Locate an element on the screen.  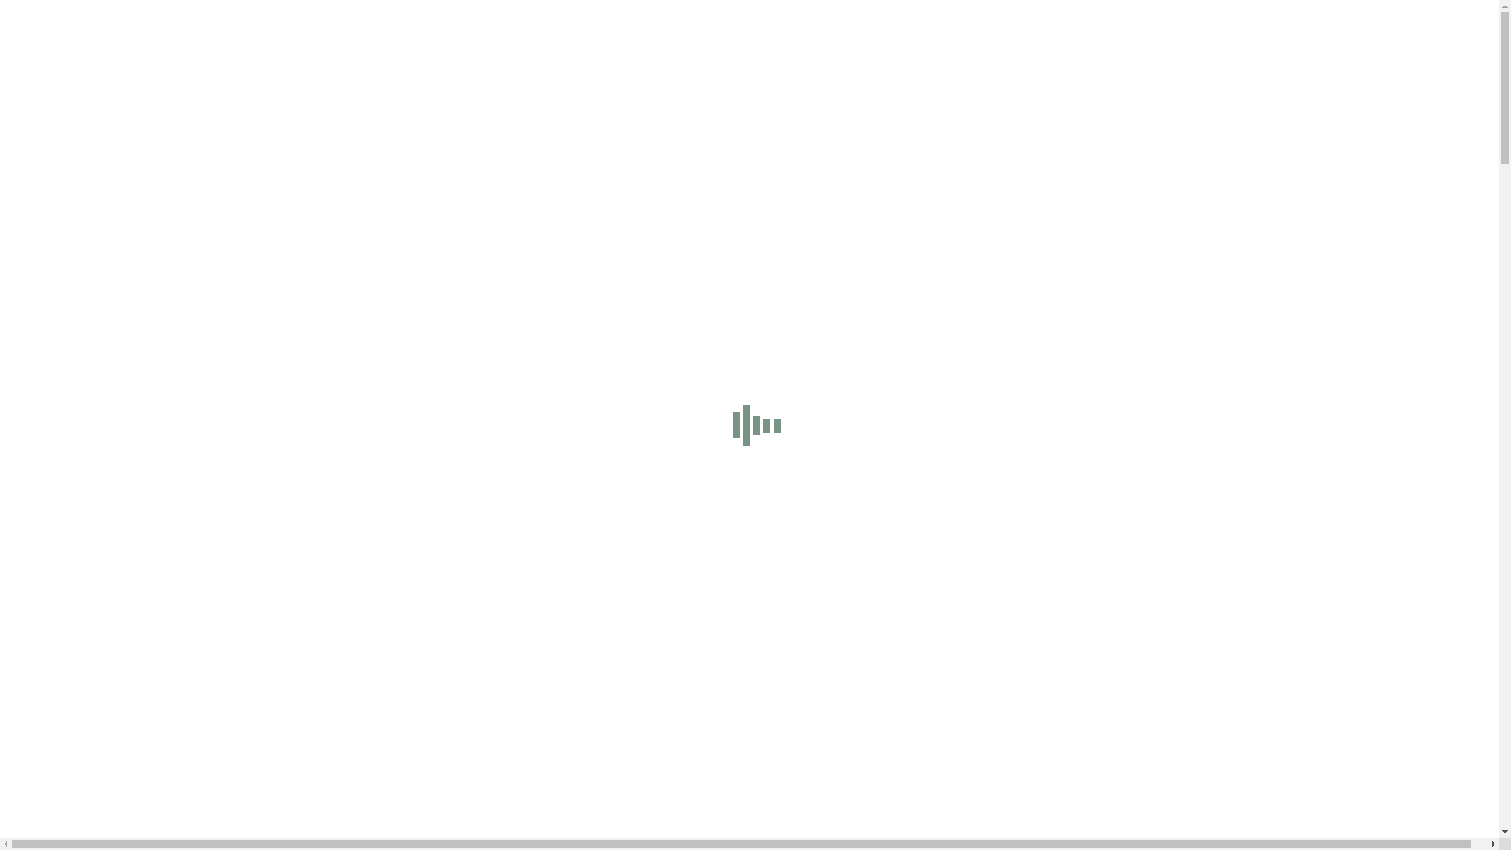
Praise is located at coordinates (85, 504).